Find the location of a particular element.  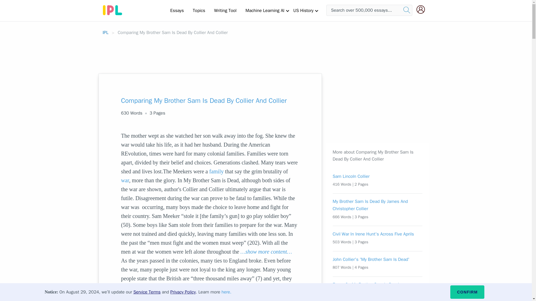

war is located at coordinates (125, 180).